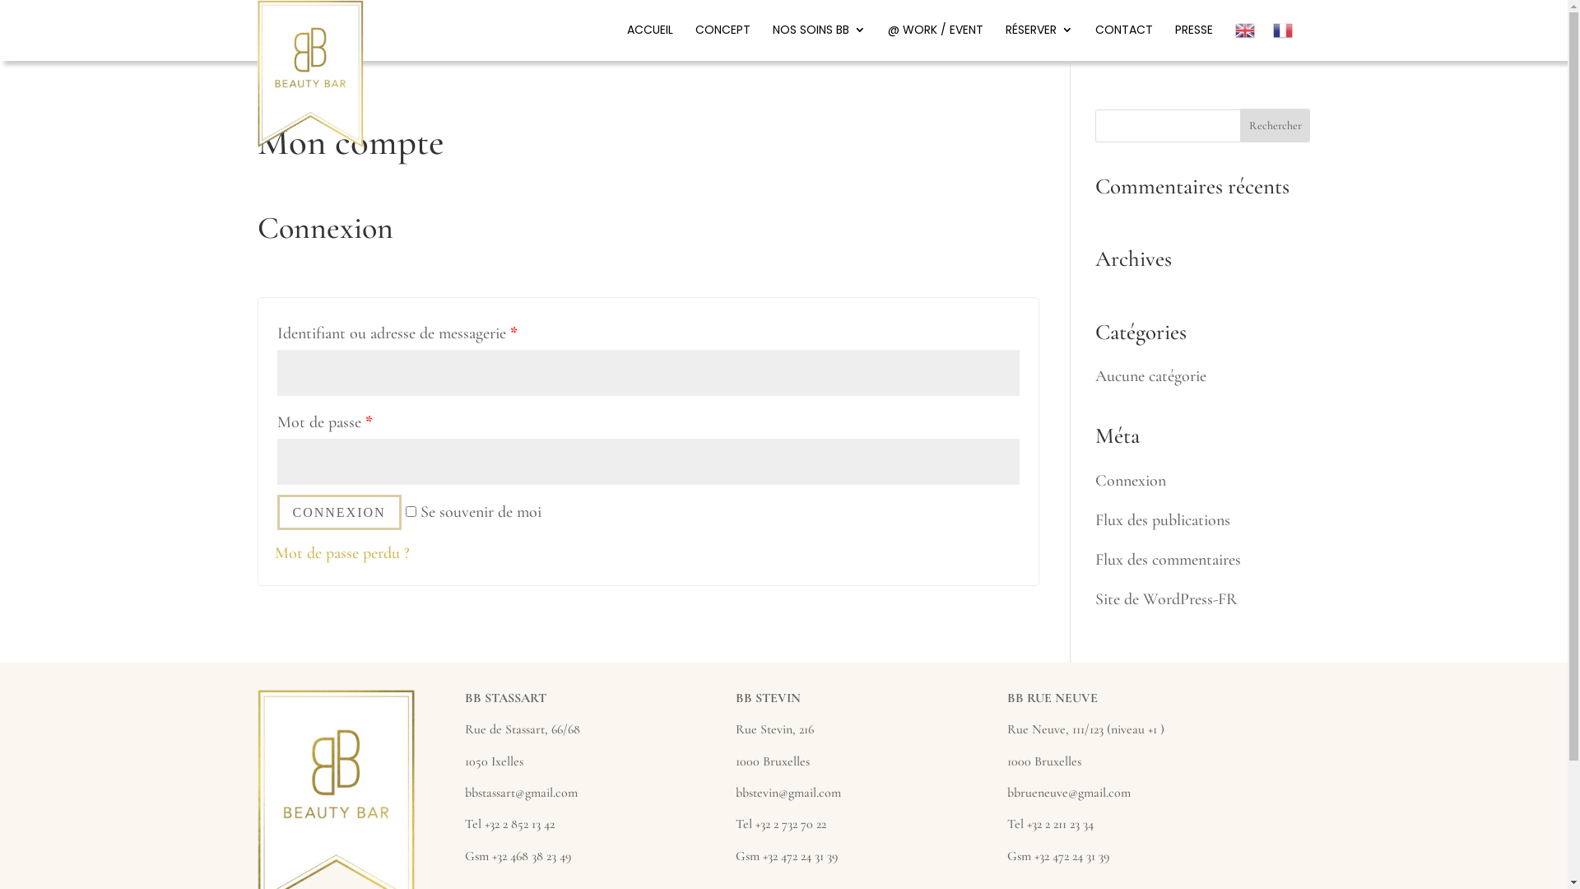 The width and height of the screenshot is (1580, 889). I want to click on bbrueneuve@gmail.com, so click(1069, 793).